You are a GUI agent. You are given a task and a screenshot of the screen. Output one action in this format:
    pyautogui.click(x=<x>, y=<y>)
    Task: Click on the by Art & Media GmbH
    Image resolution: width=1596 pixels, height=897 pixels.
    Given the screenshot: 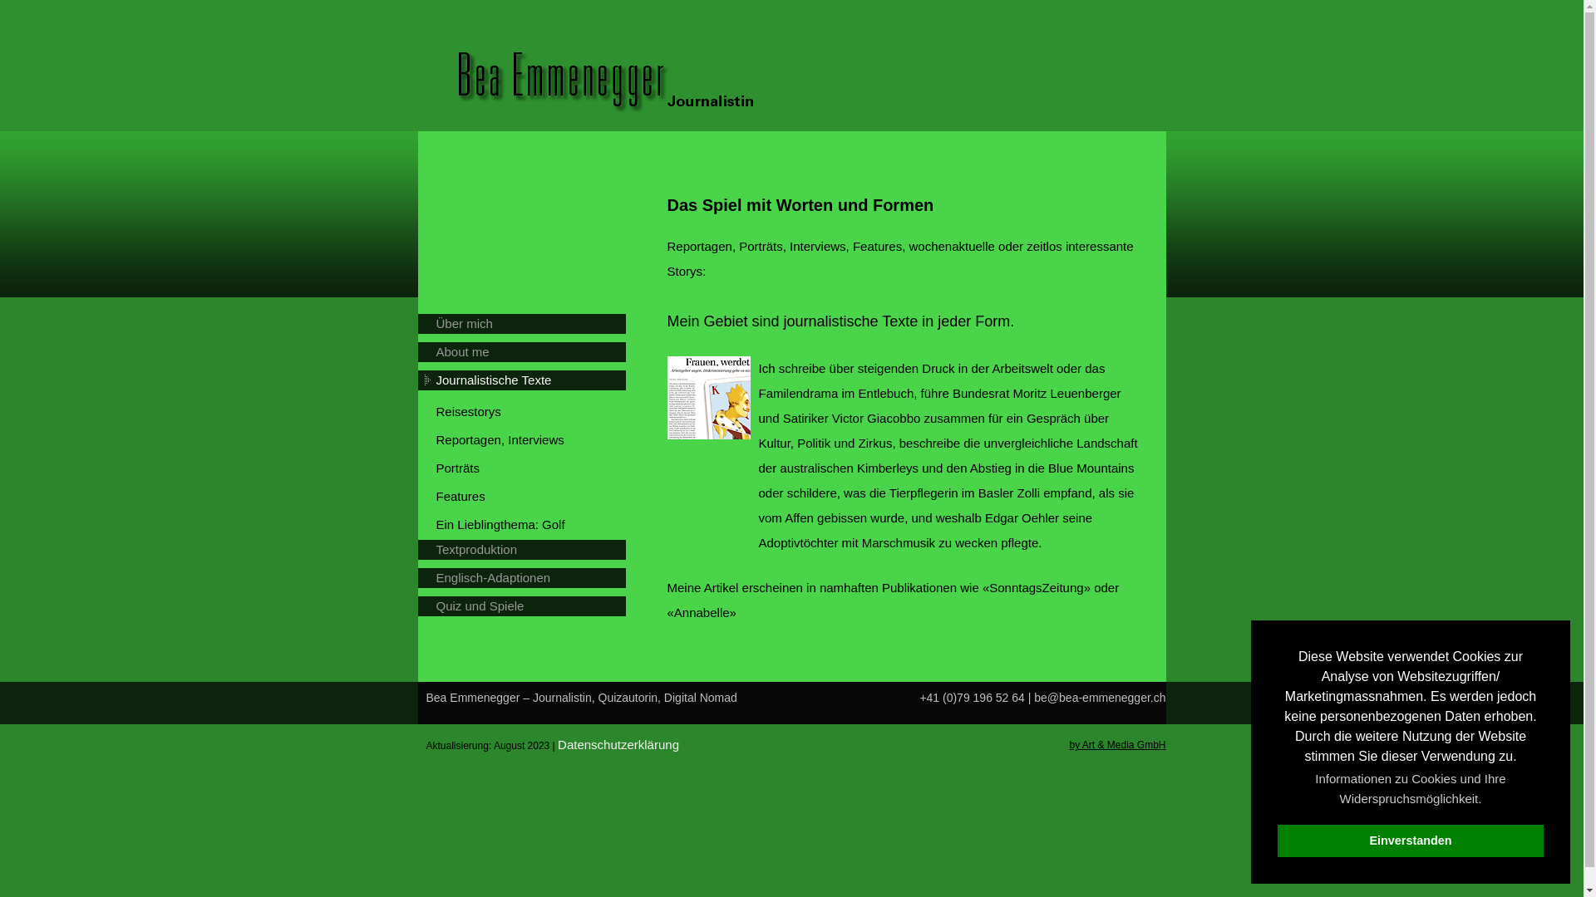 What is the action you would take?
    pyautogui.click(x=1117, y=745)
    